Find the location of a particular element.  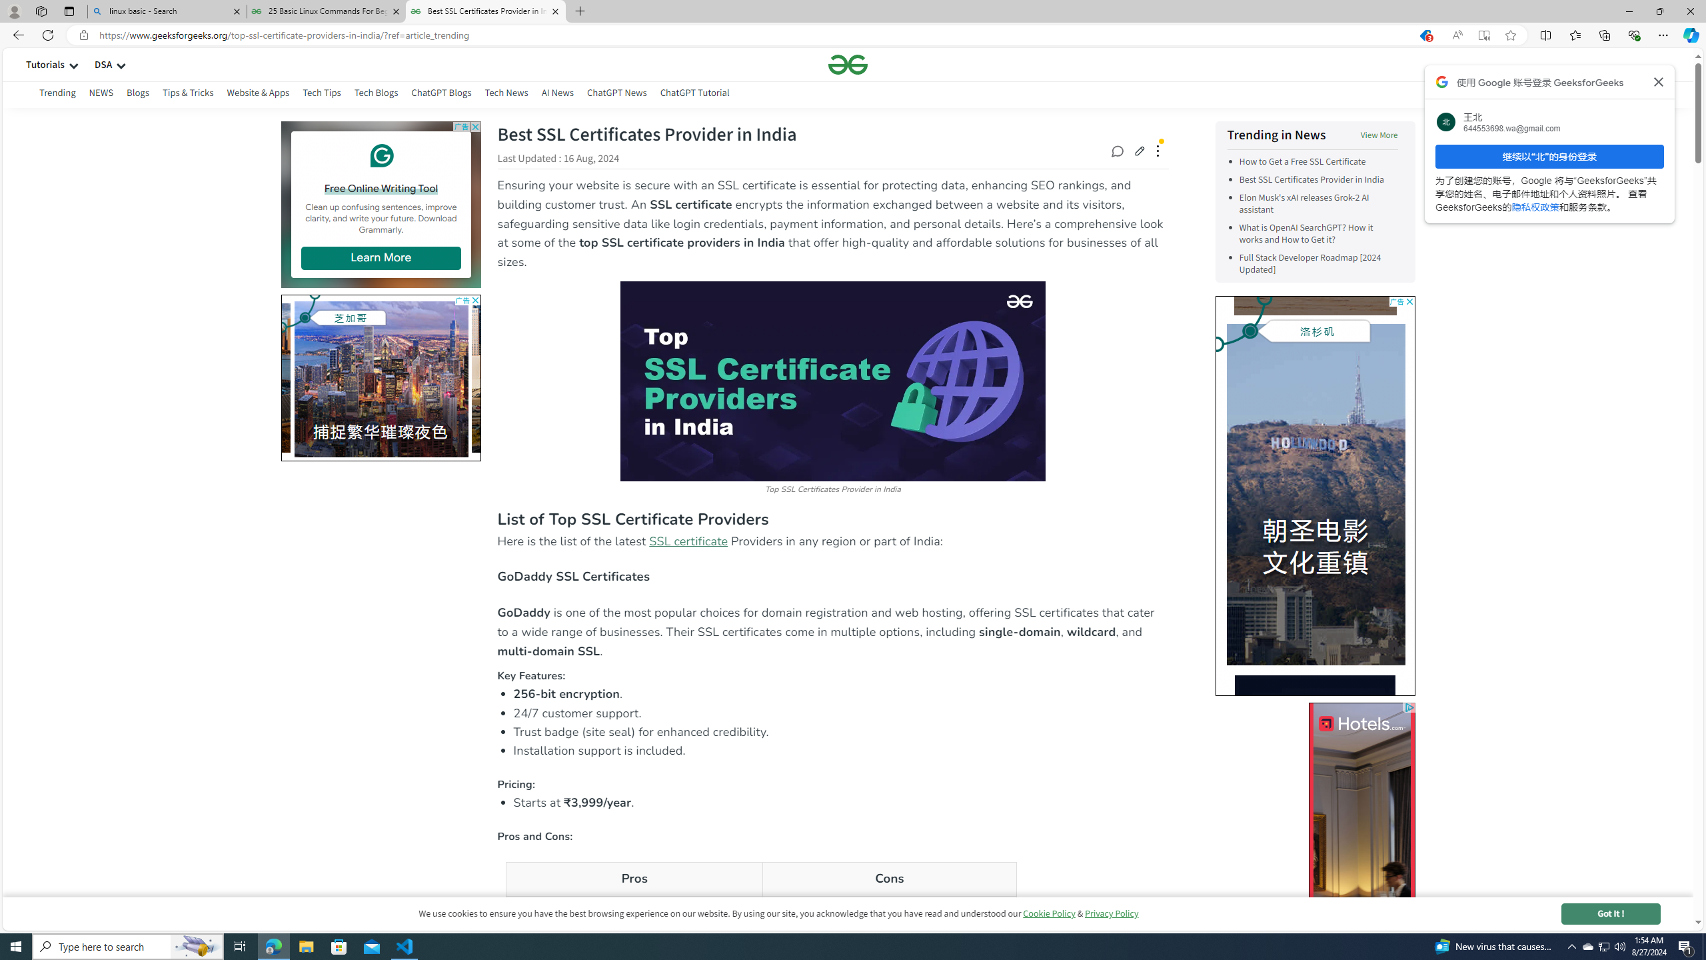

Free Online Writing Tool is located at coordinates (381, 188).